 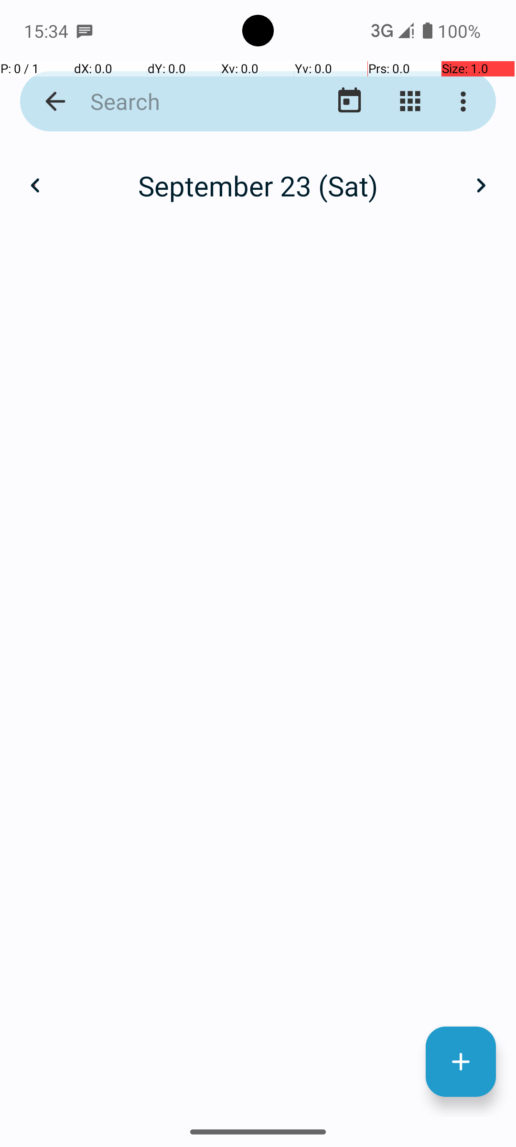 What do you see at coordinates (461, 1062) in the screenshot?
I see `New Event` at bounding box center [461, 1062].